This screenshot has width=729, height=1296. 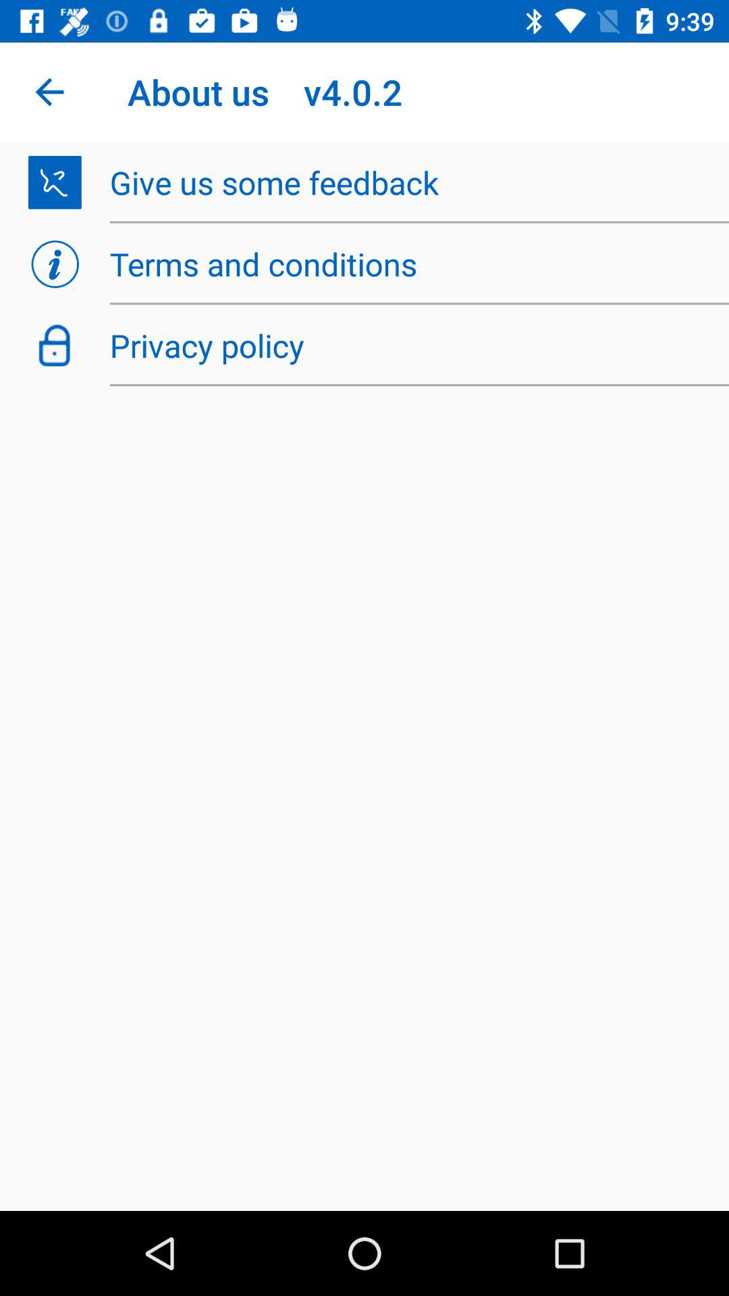 I want to click on press app next to the about us v4 app, so click(x=49, y=92).